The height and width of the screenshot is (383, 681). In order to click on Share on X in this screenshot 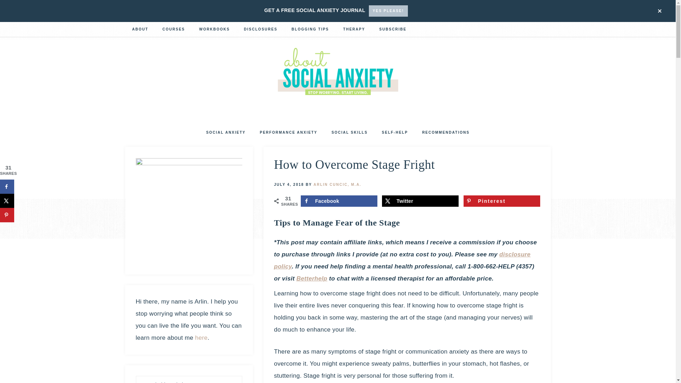, I will do `click(420, 201)`.